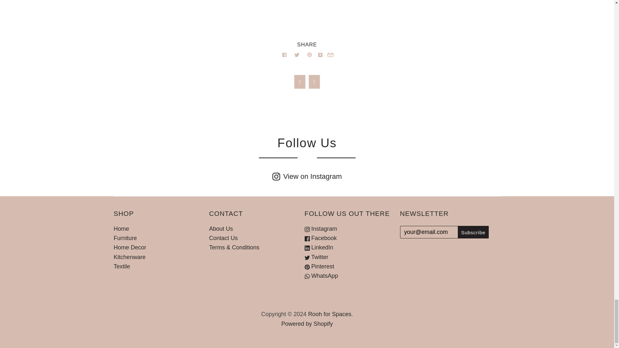  What do you see at coordinates (317, 257) in the screenshot?
I see `Twitter` at bounding box center [317, 257].